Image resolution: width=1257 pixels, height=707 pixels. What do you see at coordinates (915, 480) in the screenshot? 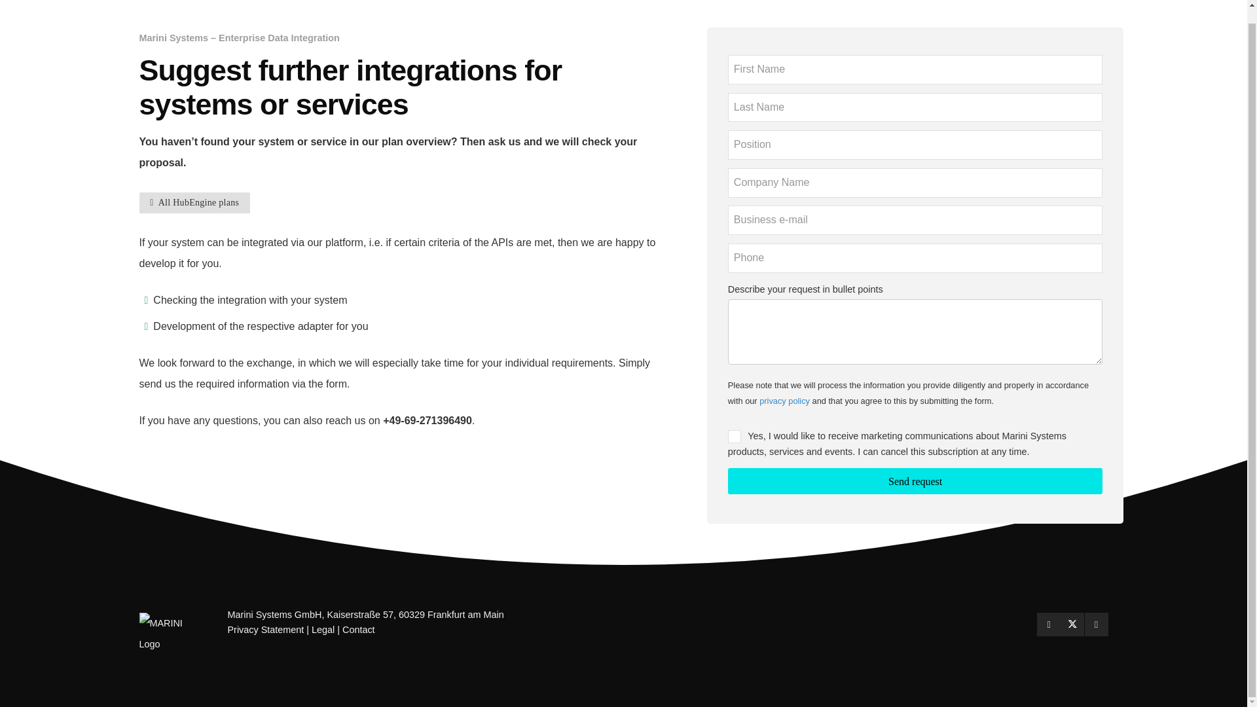
I see `Send request` at bounding box center [915, 480].